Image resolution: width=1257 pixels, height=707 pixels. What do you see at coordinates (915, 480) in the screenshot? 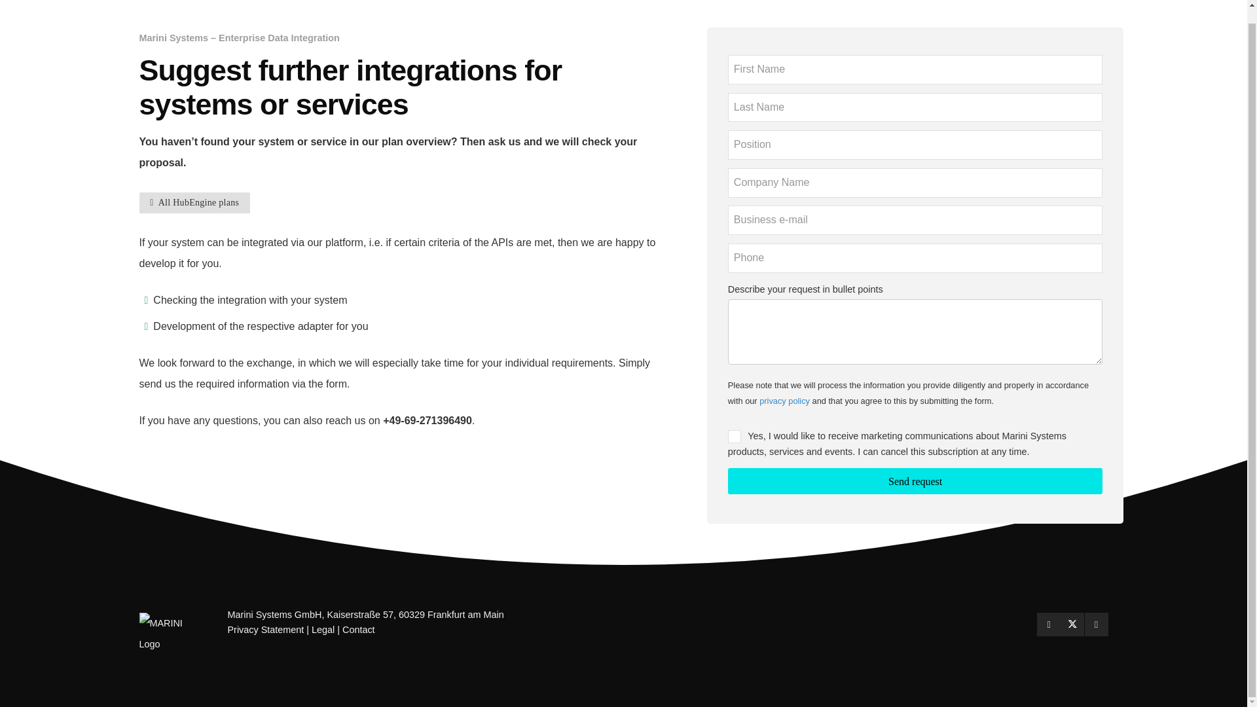
I see `Send request` at bounding box center [915, 480].